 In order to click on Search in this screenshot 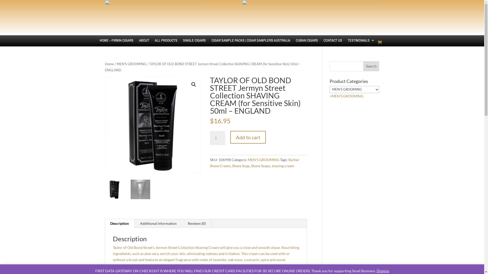, I will do `click(371, 66)`.